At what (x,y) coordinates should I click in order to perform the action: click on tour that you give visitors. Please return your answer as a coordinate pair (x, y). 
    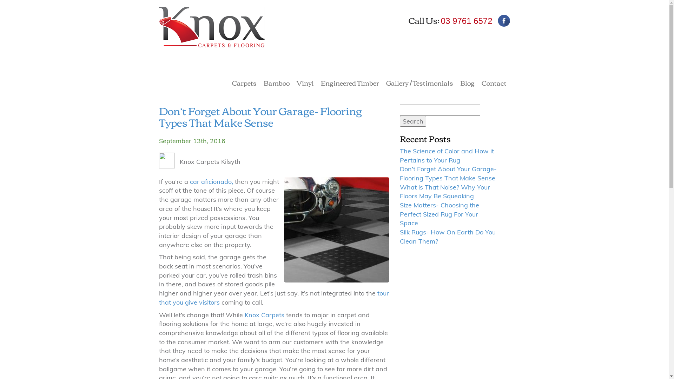
    Looking at the image, I should click on (274, 298).